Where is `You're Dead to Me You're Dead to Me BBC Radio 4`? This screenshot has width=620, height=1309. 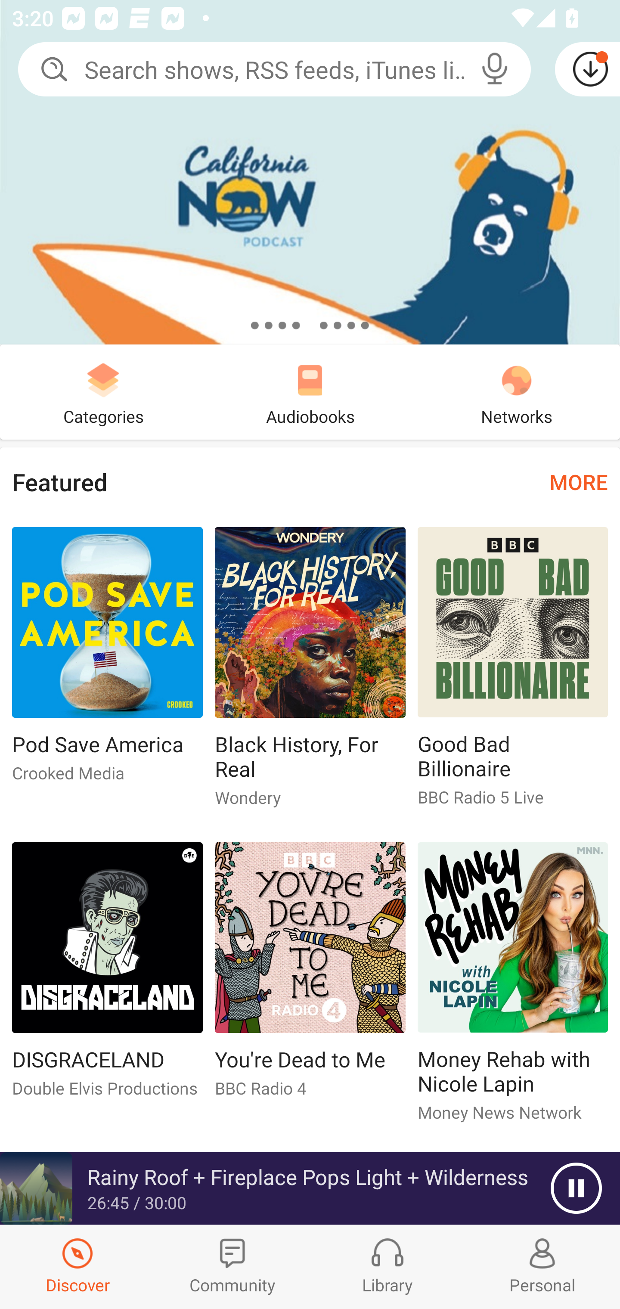 You're Dead to Me You're Dead to Me BBC Radio 4 is located at coordinates (310, 976).